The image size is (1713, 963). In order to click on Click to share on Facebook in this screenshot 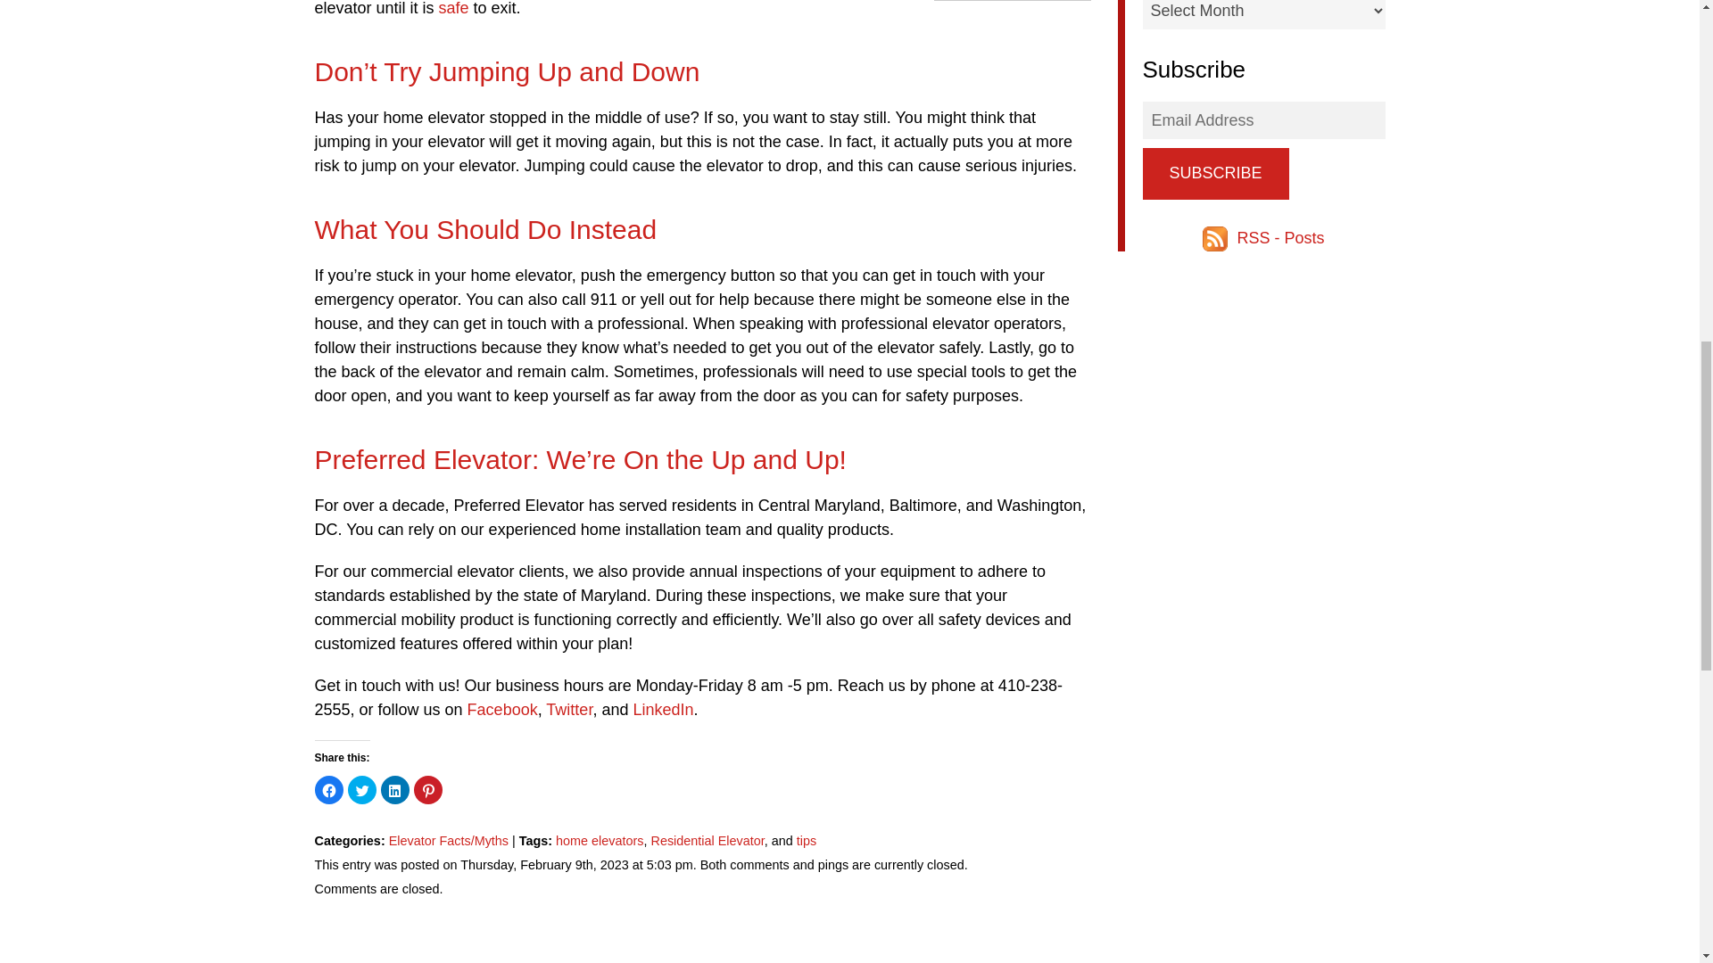, I will do `click(328, 790)`.